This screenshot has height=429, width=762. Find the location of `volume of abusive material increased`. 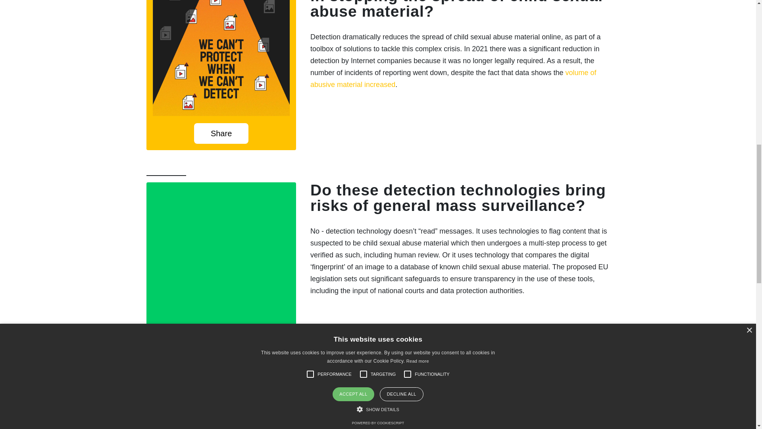

volume of abusive material increased is located at coordinates (453, 78).